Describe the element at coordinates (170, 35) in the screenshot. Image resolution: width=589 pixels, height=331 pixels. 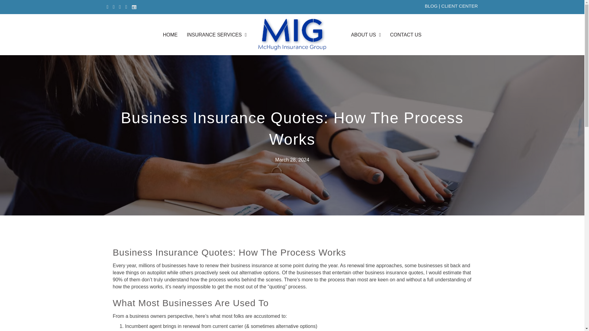
I see `HOME` at that location.